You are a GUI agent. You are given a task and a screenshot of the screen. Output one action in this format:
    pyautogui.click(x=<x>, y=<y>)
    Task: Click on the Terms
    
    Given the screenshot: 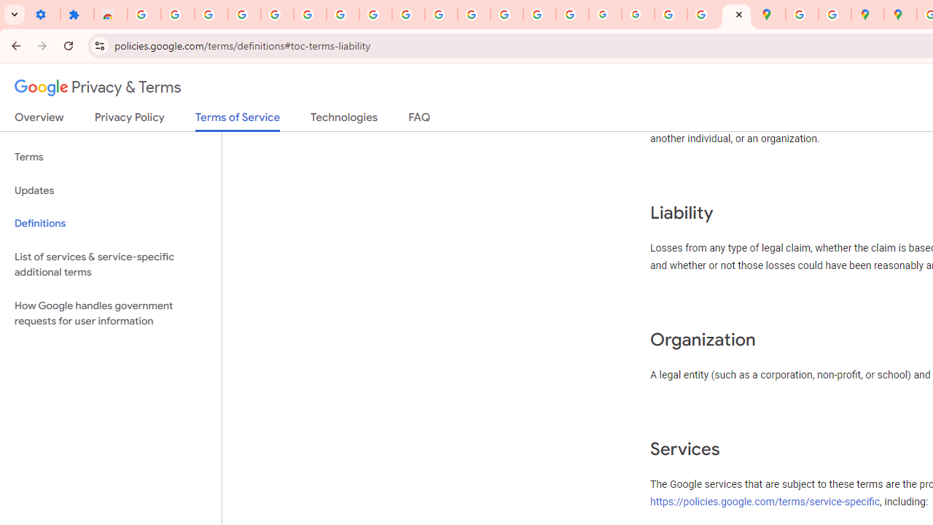 What is the action you would take?
    pyautogui.click(x=111, y=157)
    